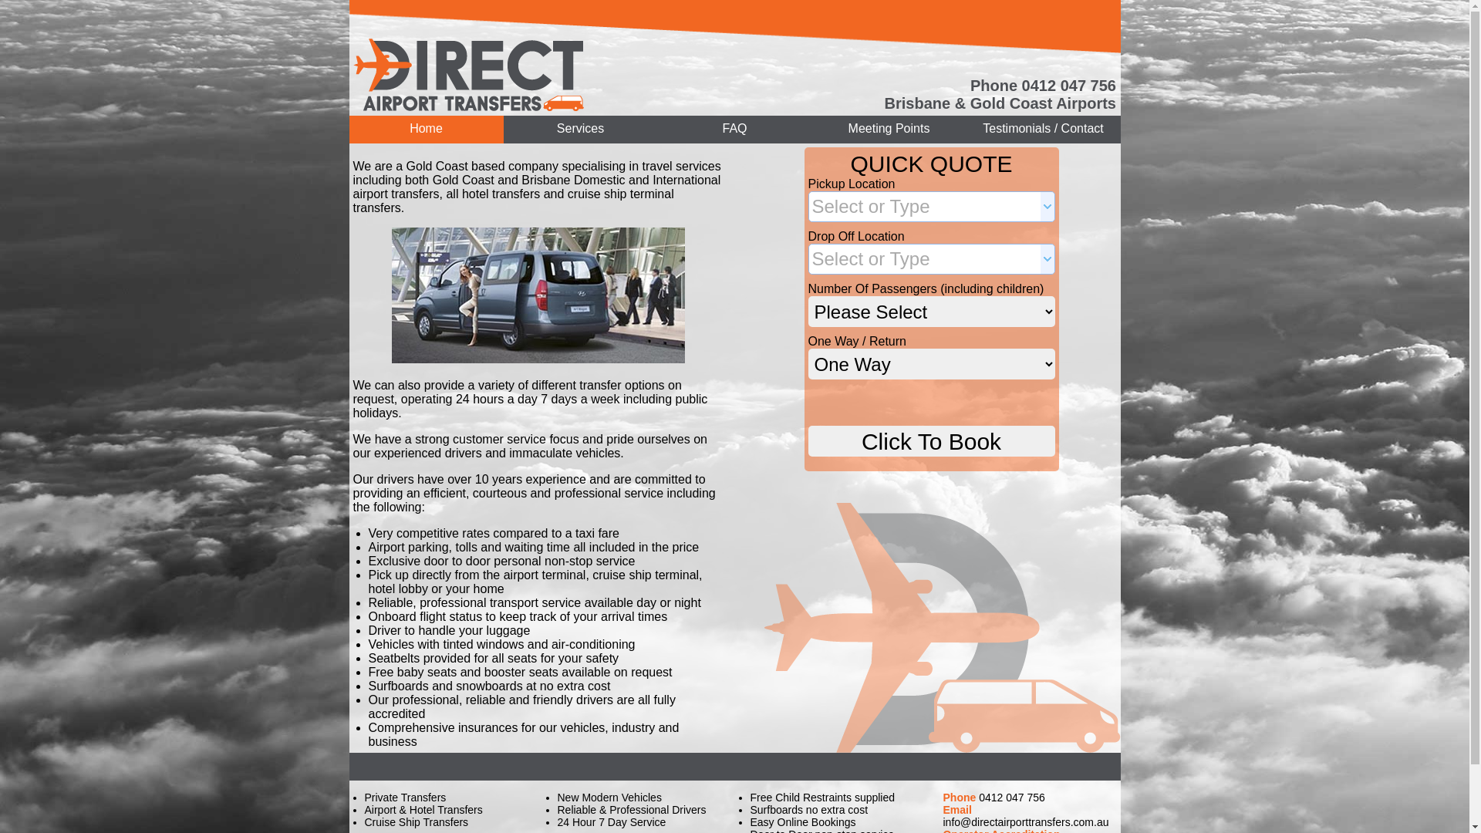 The width and height of the screenshot is (1481, 833). I want to click on Home, so click(426, 133).